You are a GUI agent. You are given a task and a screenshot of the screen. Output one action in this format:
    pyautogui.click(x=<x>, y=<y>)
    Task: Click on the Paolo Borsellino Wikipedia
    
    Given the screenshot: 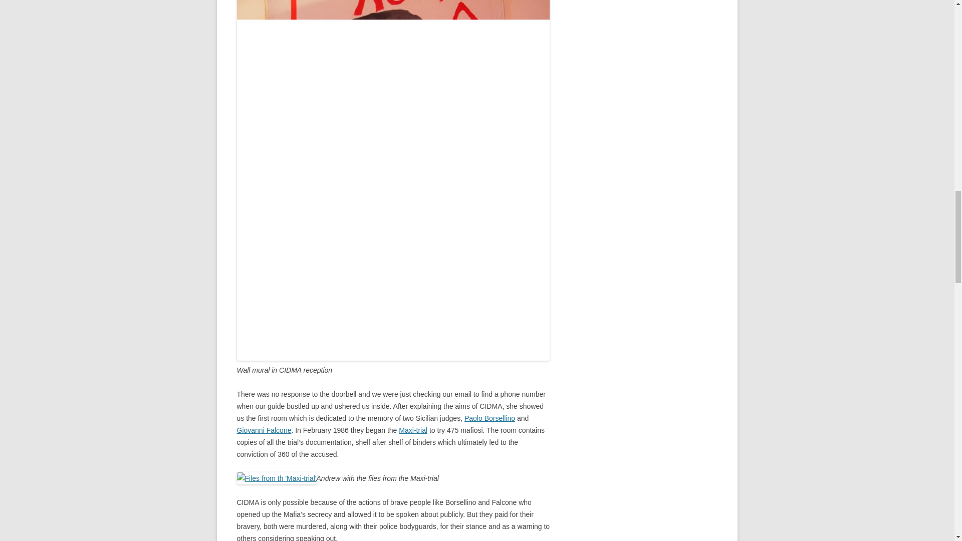 What is the action you would take?
    pyautogui.click(x=490, y=418)
    